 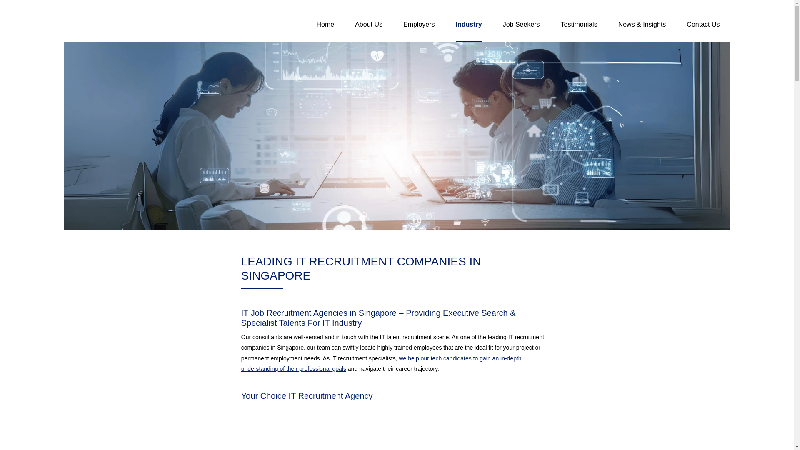 I want to click on Industry, so click(x=469, y=31).